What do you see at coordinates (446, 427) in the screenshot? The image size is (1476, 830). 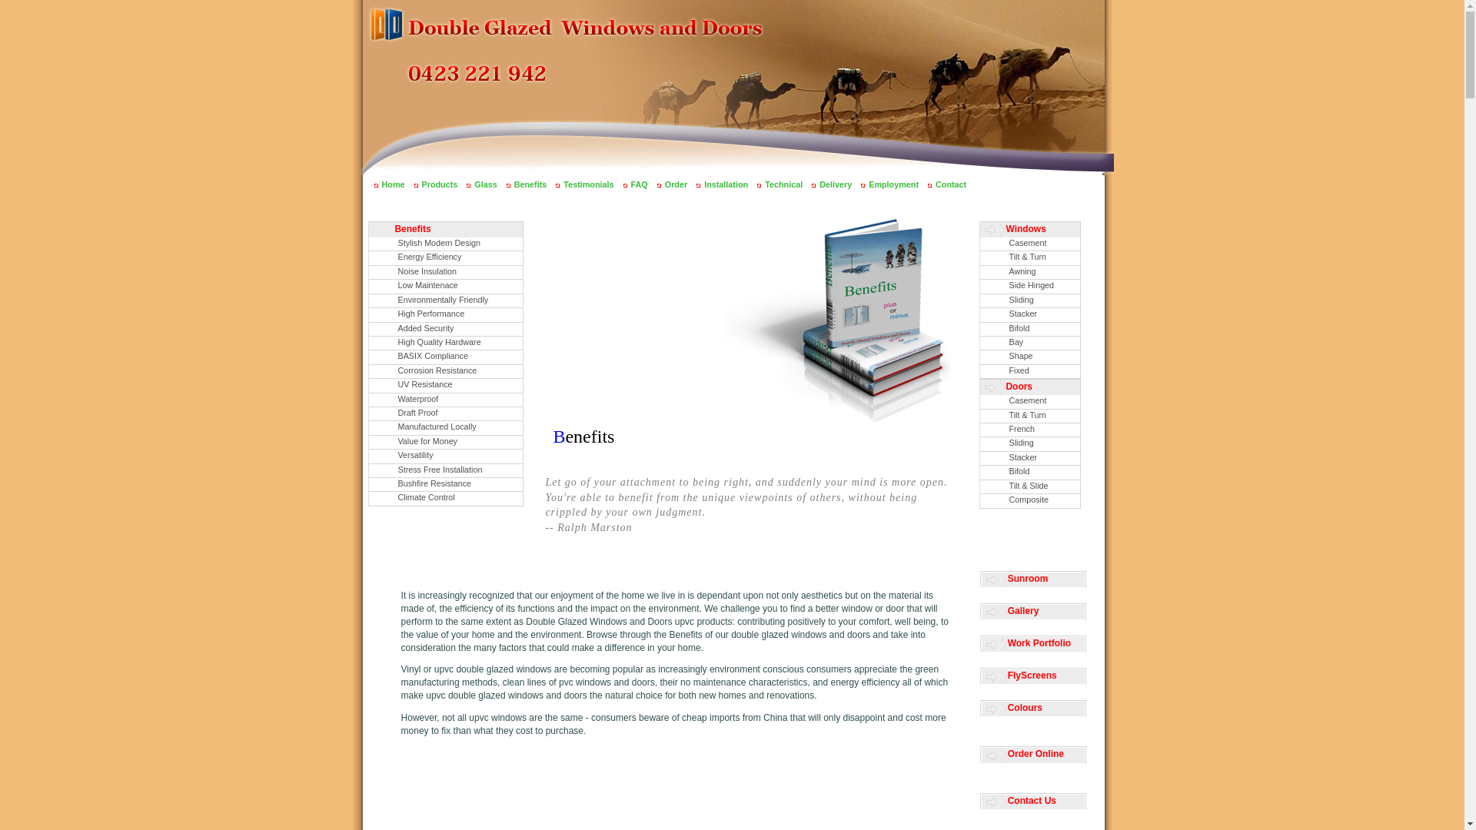 I see `Manufactured Locally` at bounding box center [446, 427].